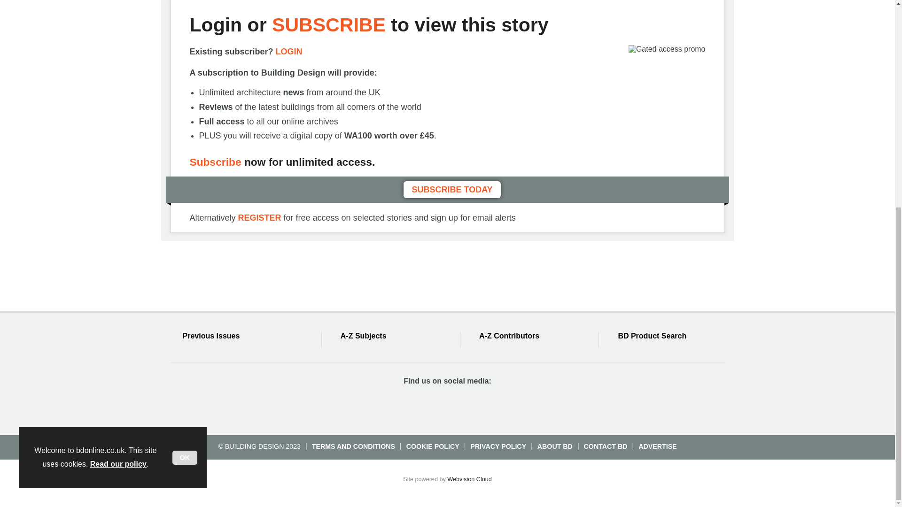 This screenshot has width=902, height=507. I want to click on Connect with us on Linked in, so click(465, 407).